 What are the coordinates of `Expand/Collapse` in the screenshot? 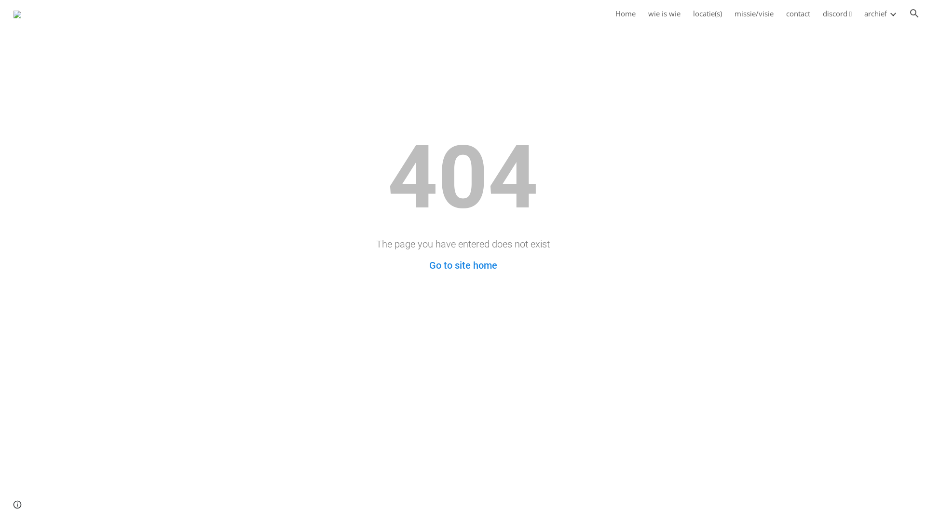 It's located at (893, 14).